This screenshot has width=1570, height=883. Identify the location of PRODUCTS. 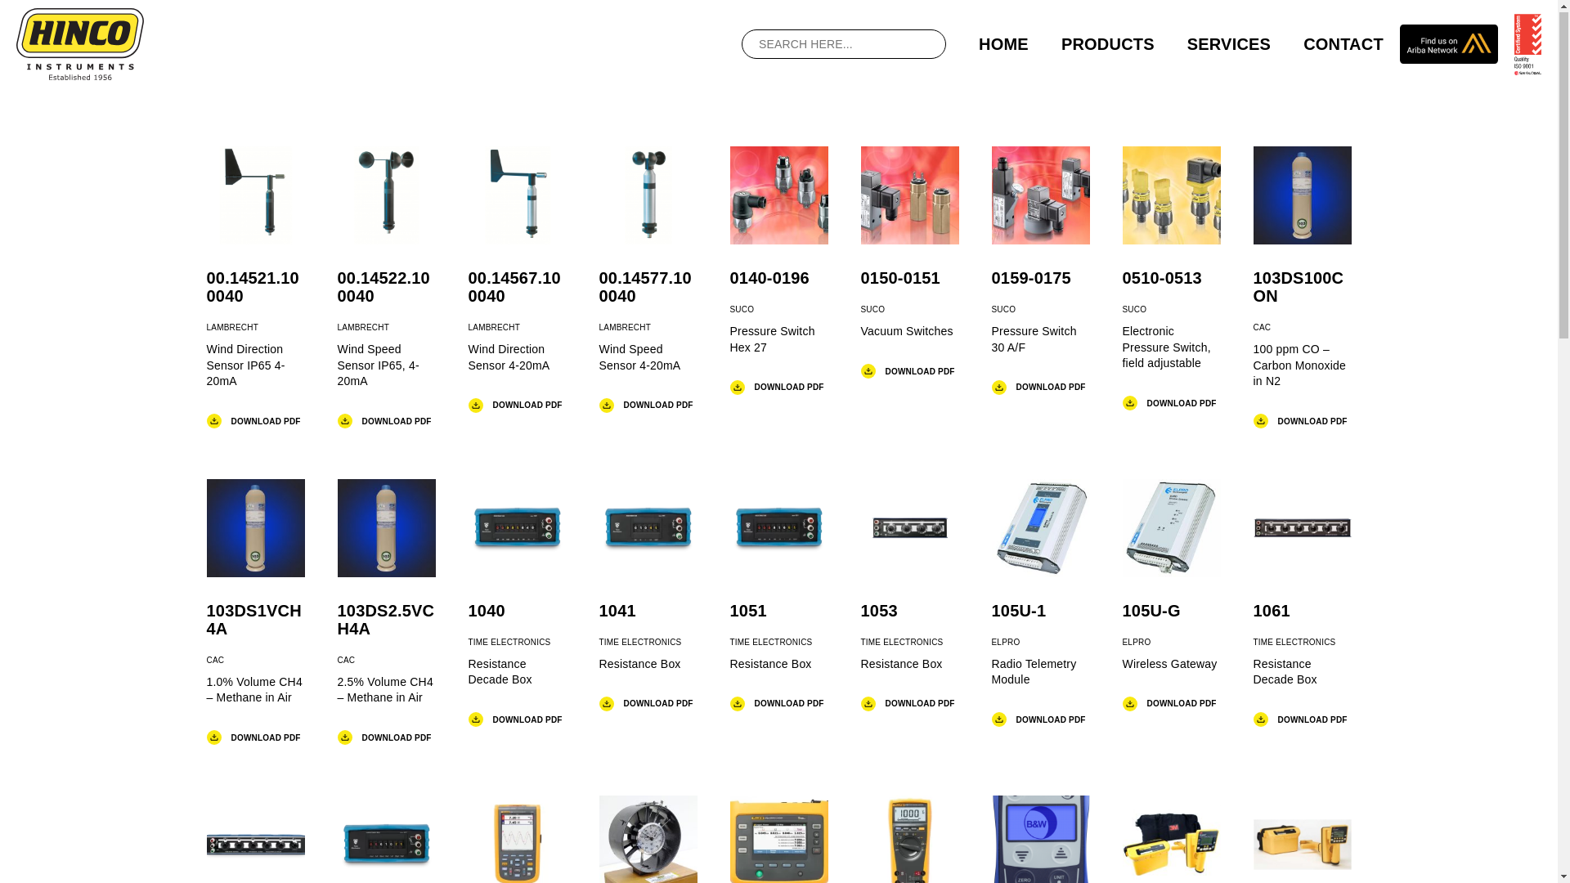
(1108, 45).